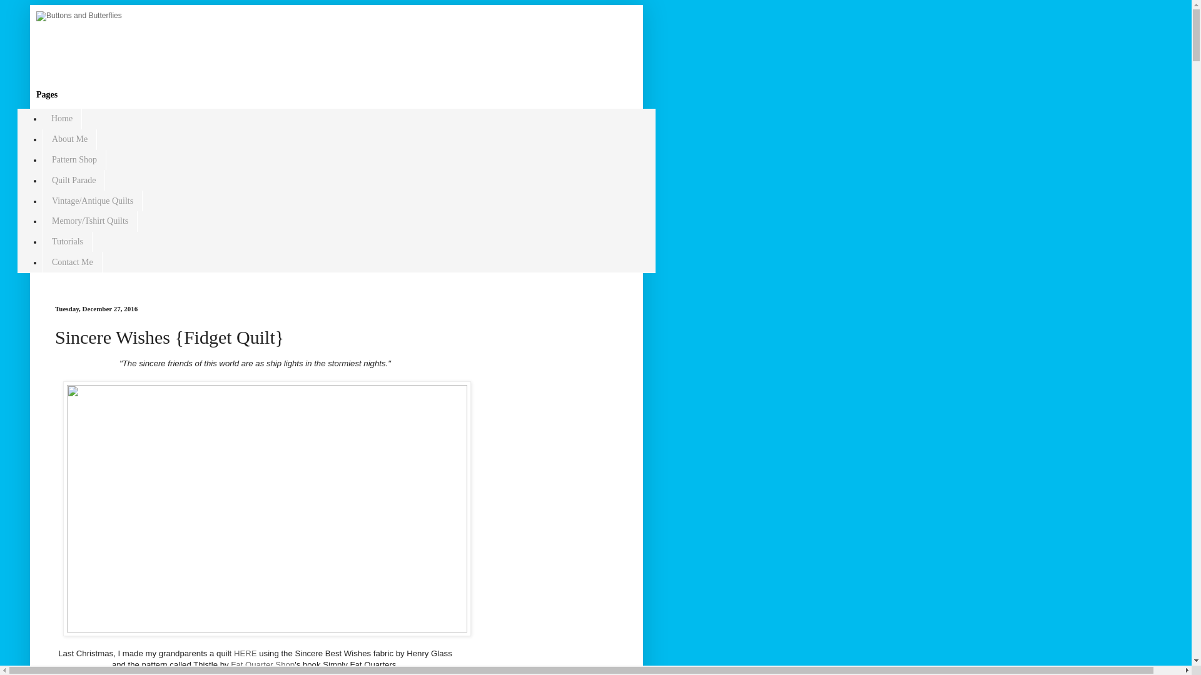 The width and height of the screenshot is (1201, 675). What do you see at coordinates (74, 180) in the screenshot?
I see `Quilt Parade` at bounding box center [74, 180].